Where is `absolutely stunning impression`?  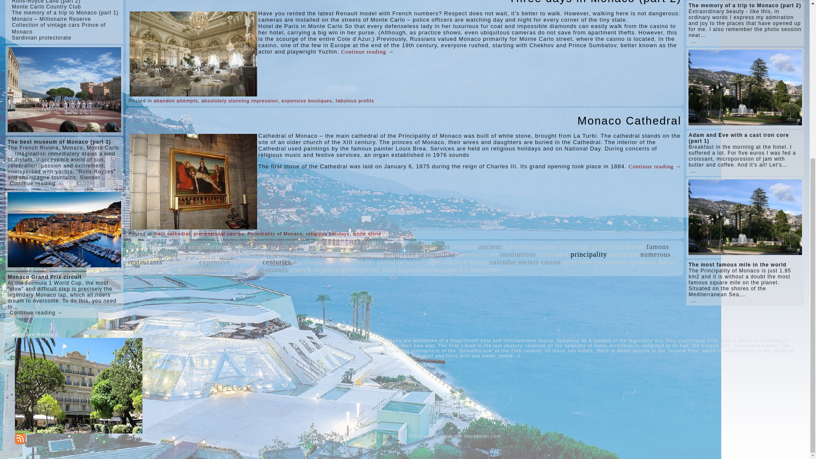 absolutely stunning impression is located at coordinates (240, 101).